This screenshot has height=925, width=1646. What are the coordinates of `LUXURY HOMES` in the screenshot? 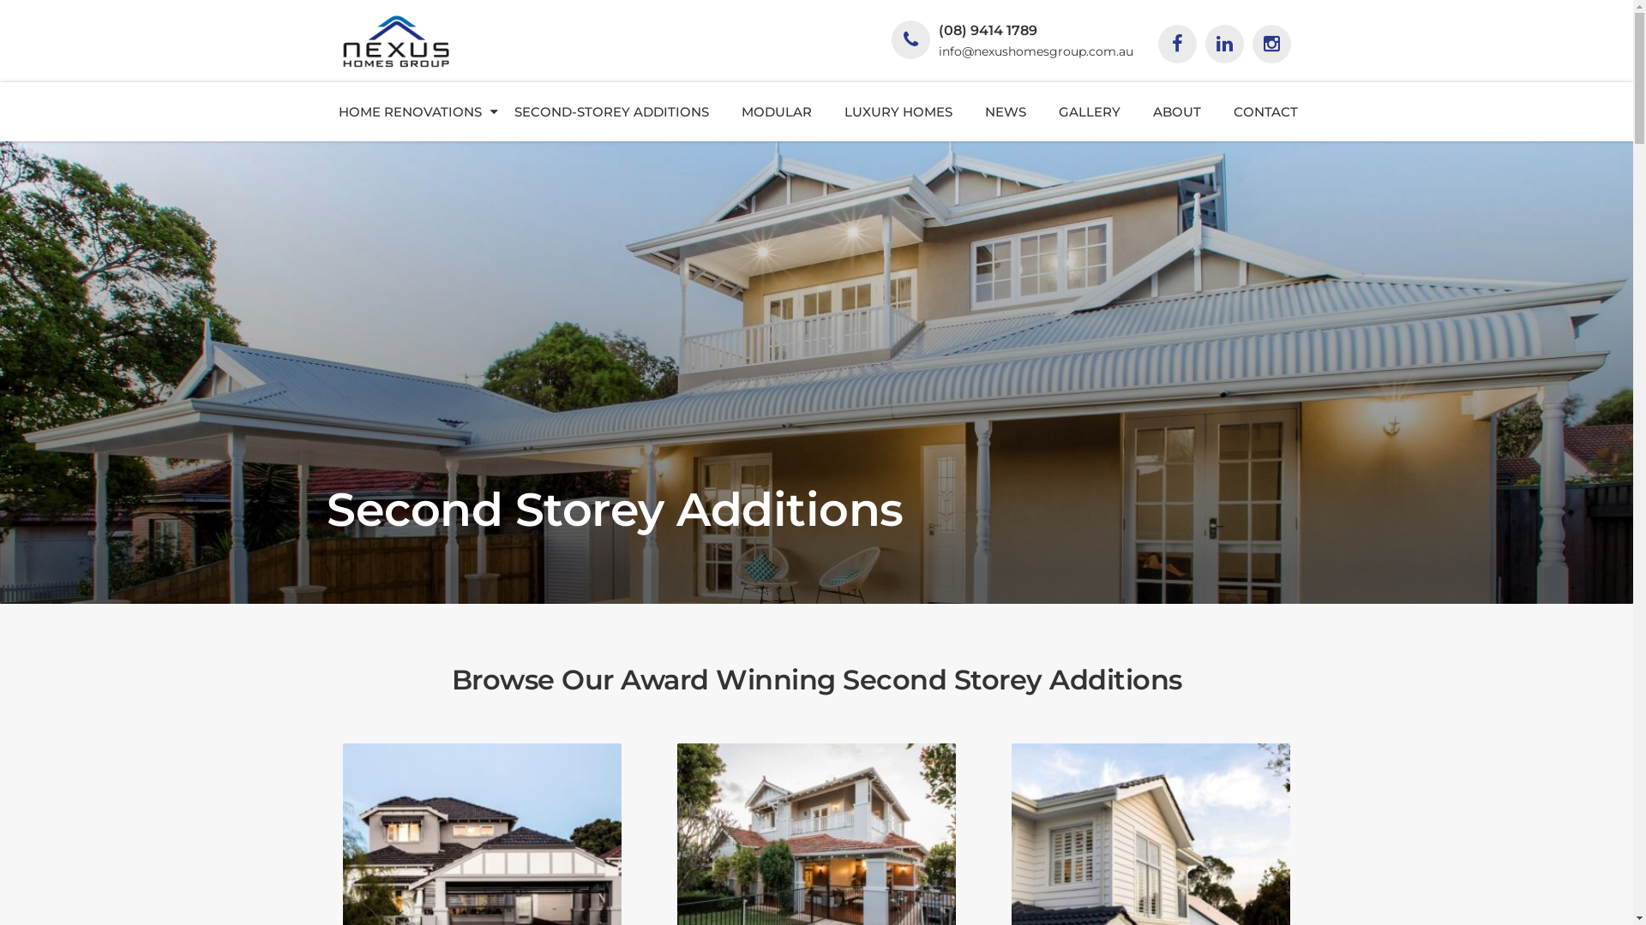 It's located at (898, 111).